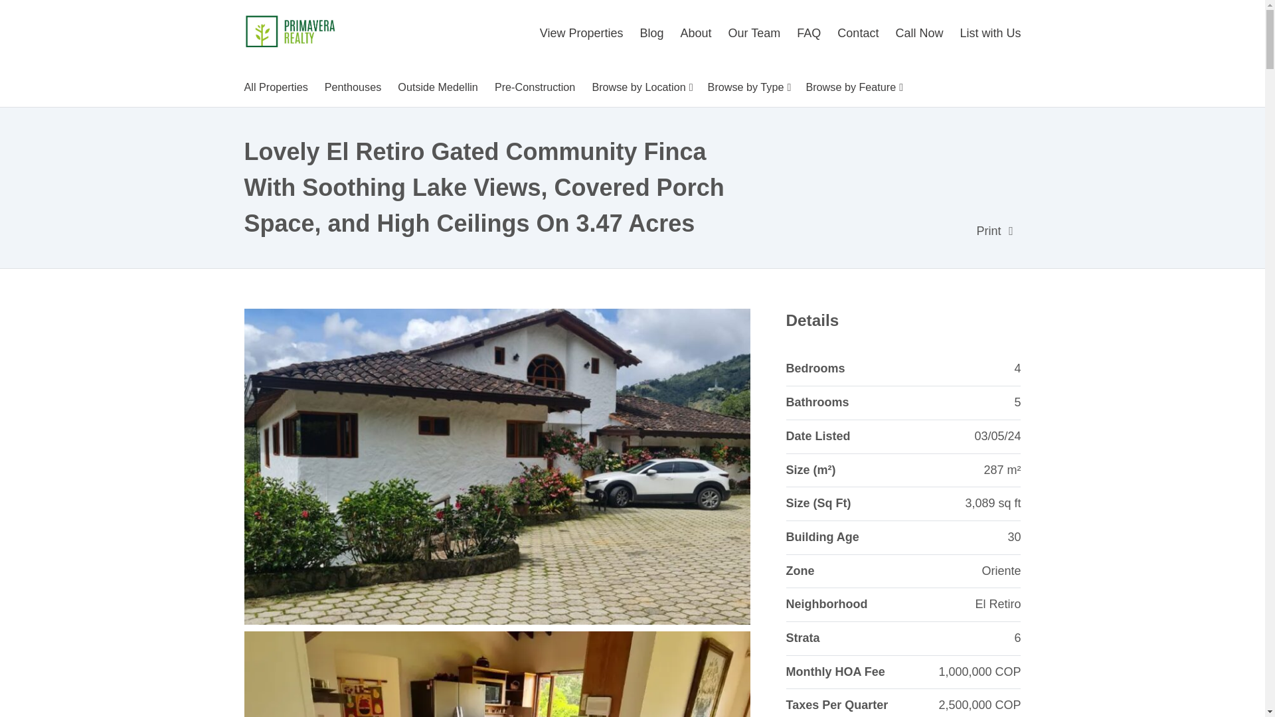 The width and height of the screenshot is (1275, 717). Describe the element at coordinates (641, 86) in the screenshot. I see `Browse by Location` at that location.